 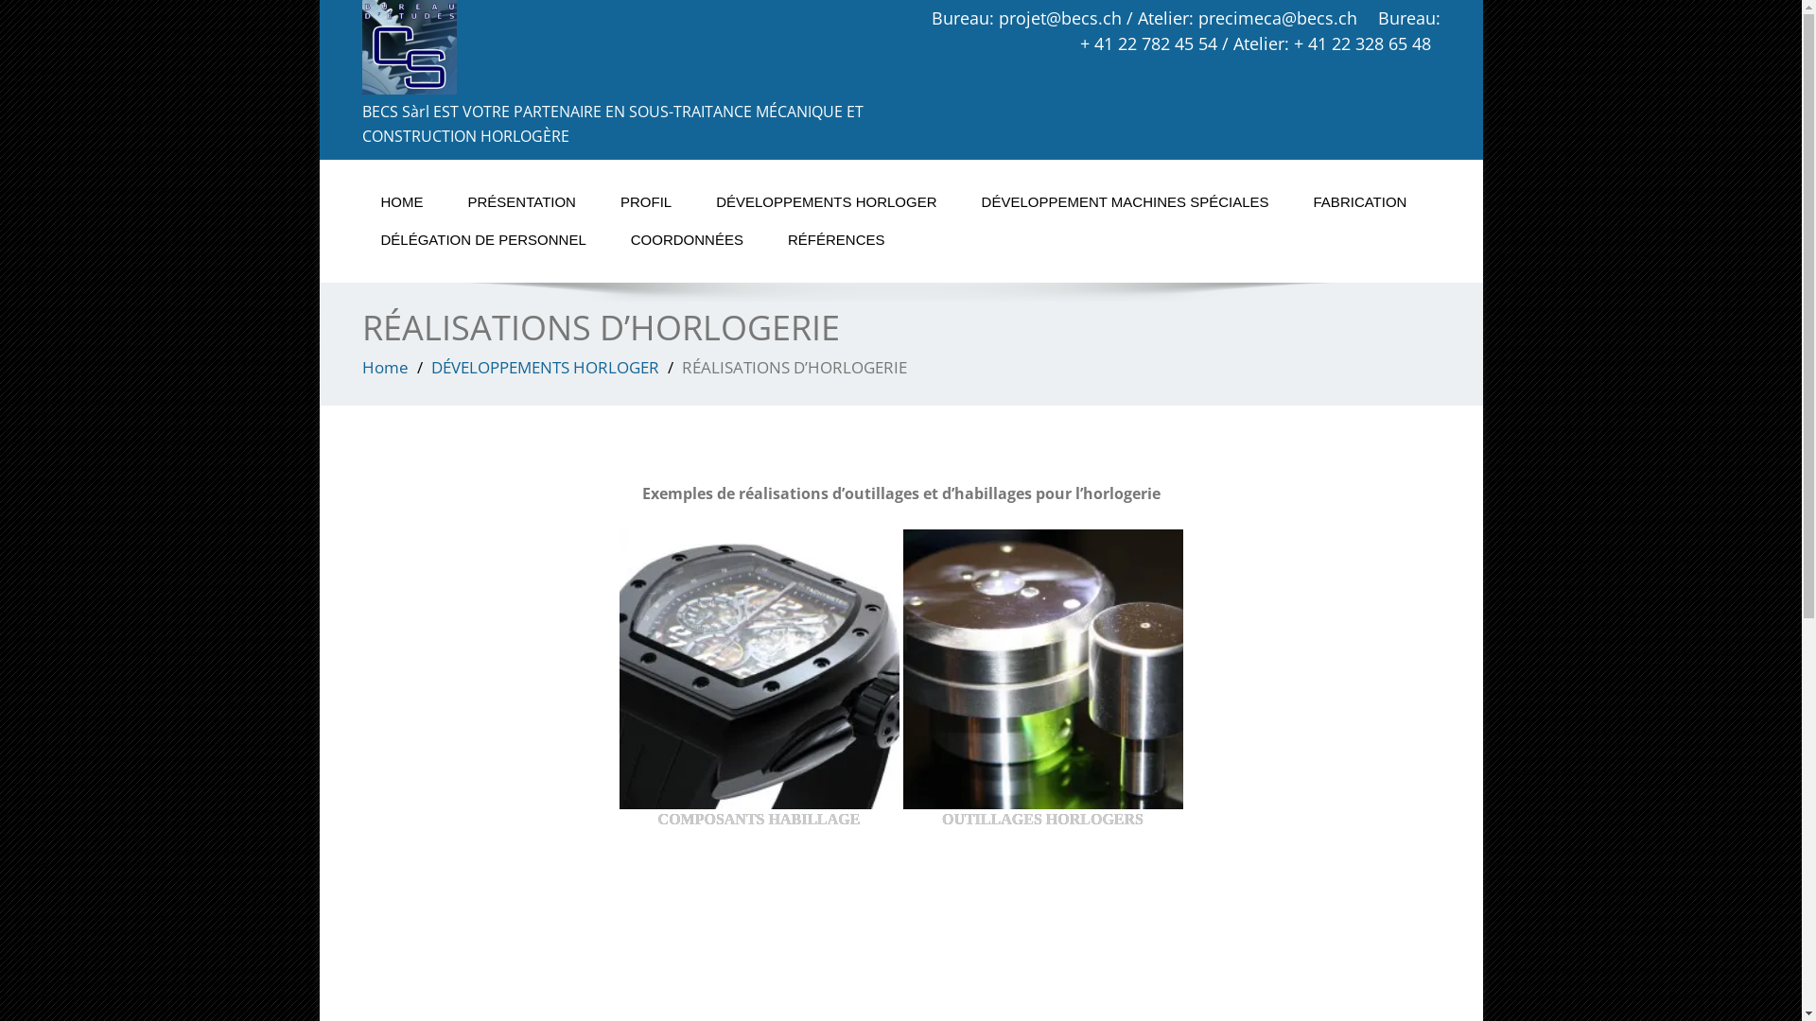 What do you see at coordinates (384, 367) in the screenshot?
I see `Home` at bounding box center [384, 367].